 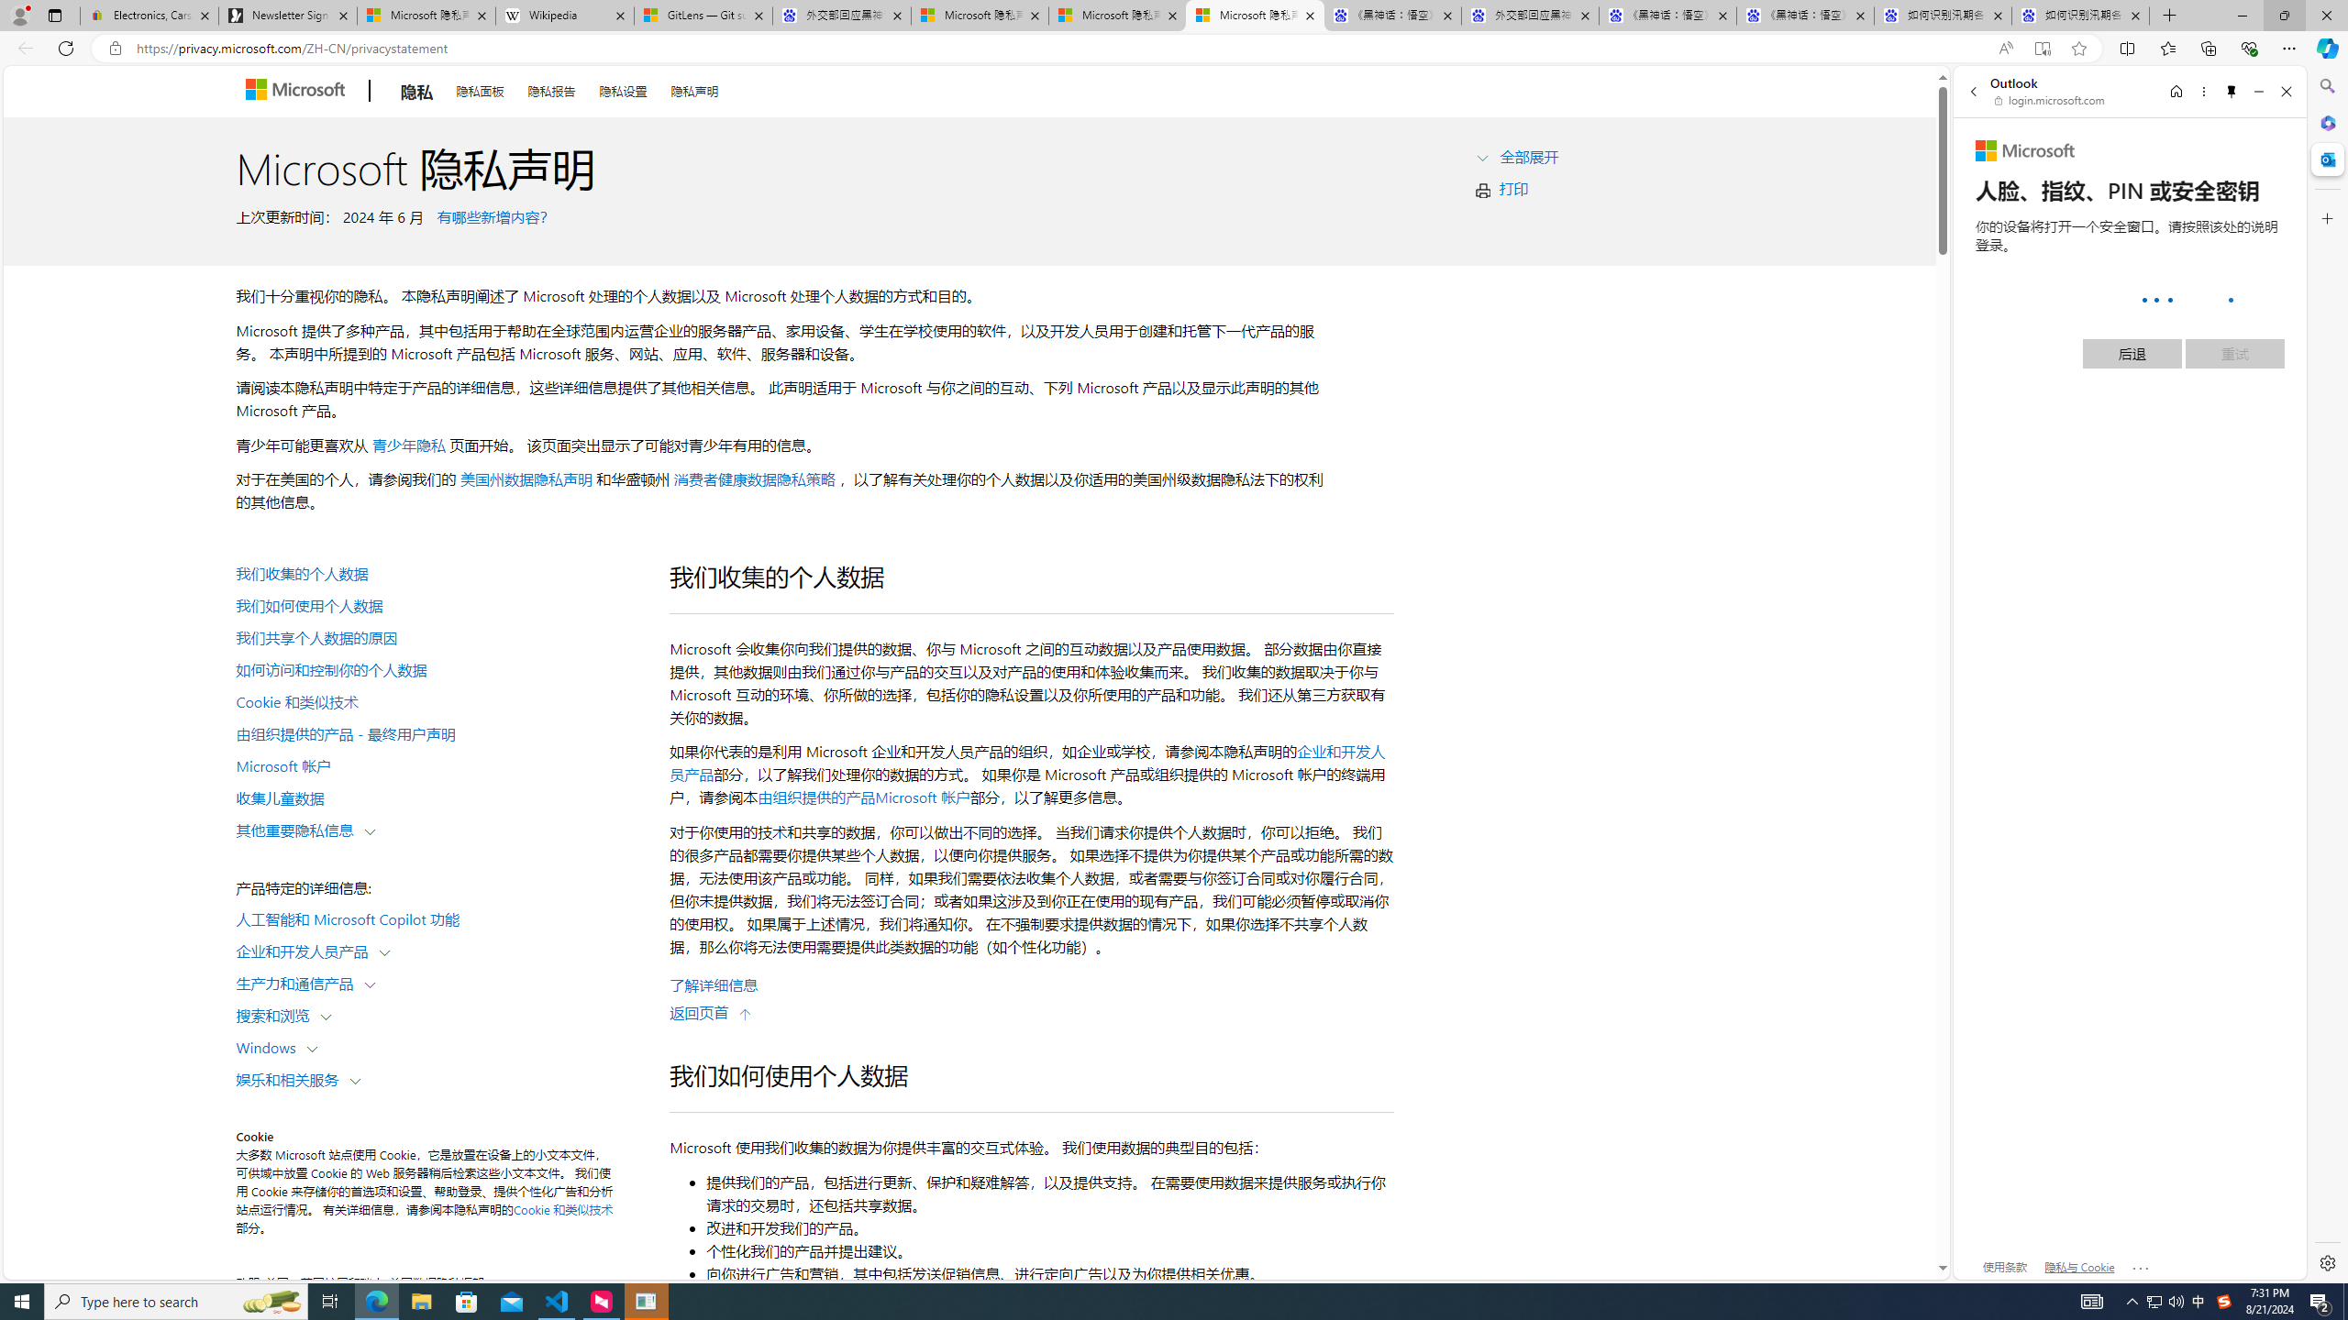 What do you see at coordinates (287, 16) in the screenshot?
I see `Newsletter Sign Up` at bounding box center [287, 16].